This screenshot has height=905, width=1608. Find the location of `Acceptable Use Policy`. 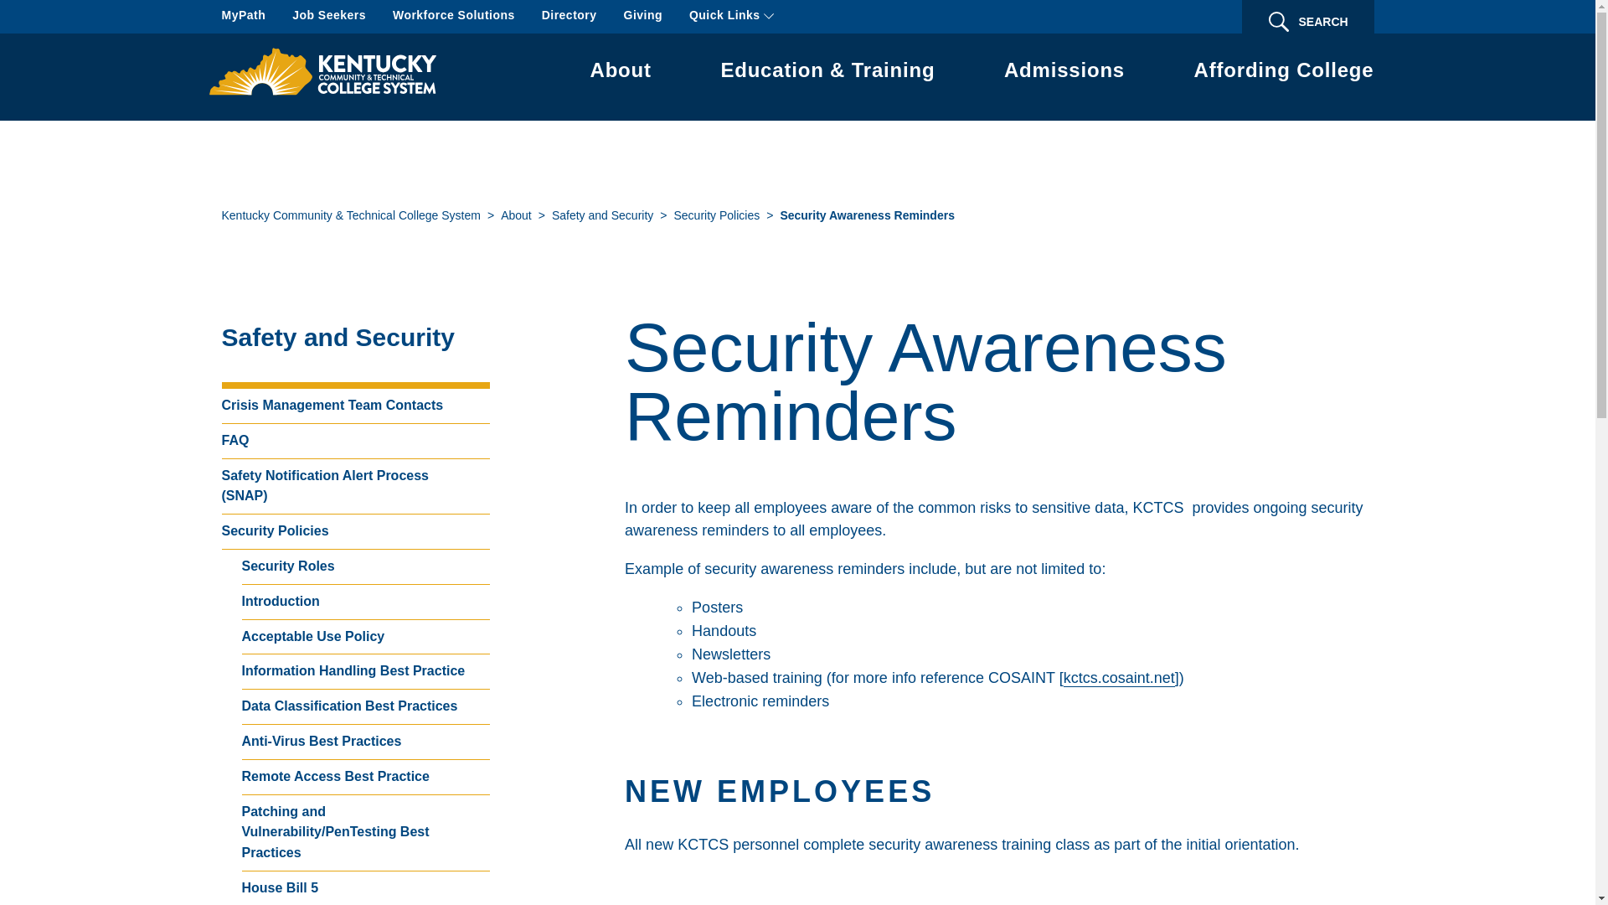

Acceptable Use Policy is located at coordinates (365, 637).